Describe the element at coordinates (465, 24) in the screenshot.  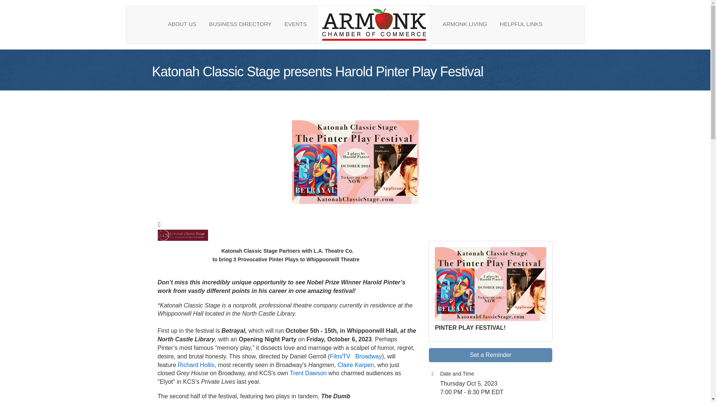
I see `ARMONK LIVING` at that location.